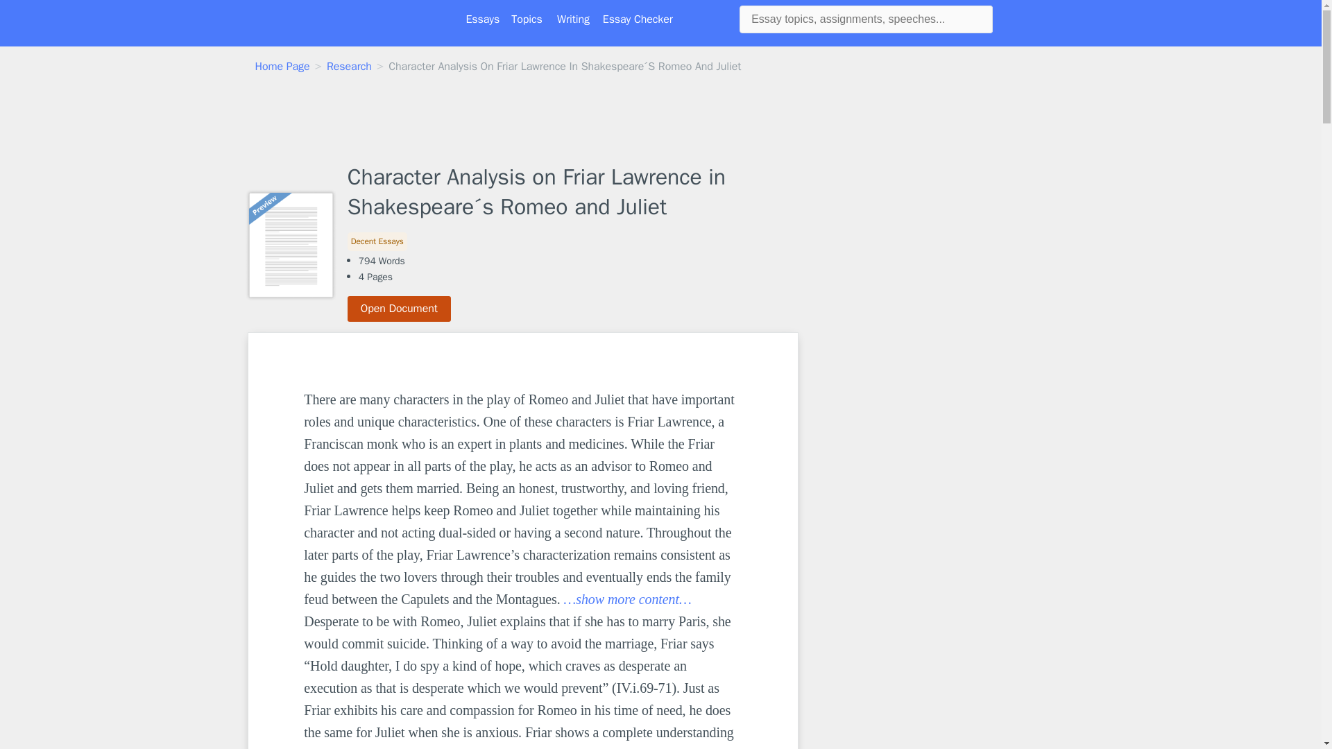 The width and height of the screenshot is (1332, 749). Describe the element at coordinates (573, 19) in the screenshot. I see `Writing` at that location.